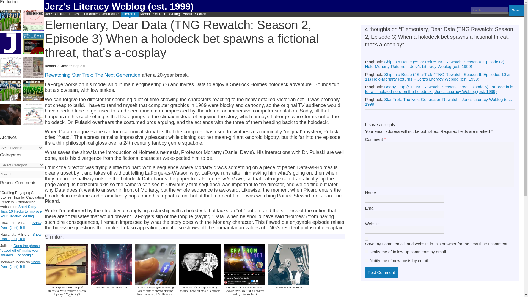  What do you see at coordinates (49, 14) in the screenshot?
I see `Jerz` at bounding box center [49, 14].